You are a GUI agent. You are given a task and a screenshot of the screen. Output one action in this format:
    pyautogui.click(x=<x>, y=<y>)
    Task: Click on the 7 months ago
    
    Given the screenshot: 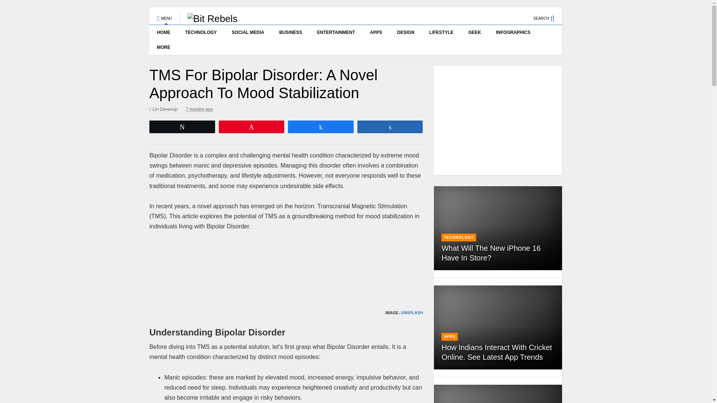 What is the action you would take?
    pyautogui.click(x=199, y=109)
    